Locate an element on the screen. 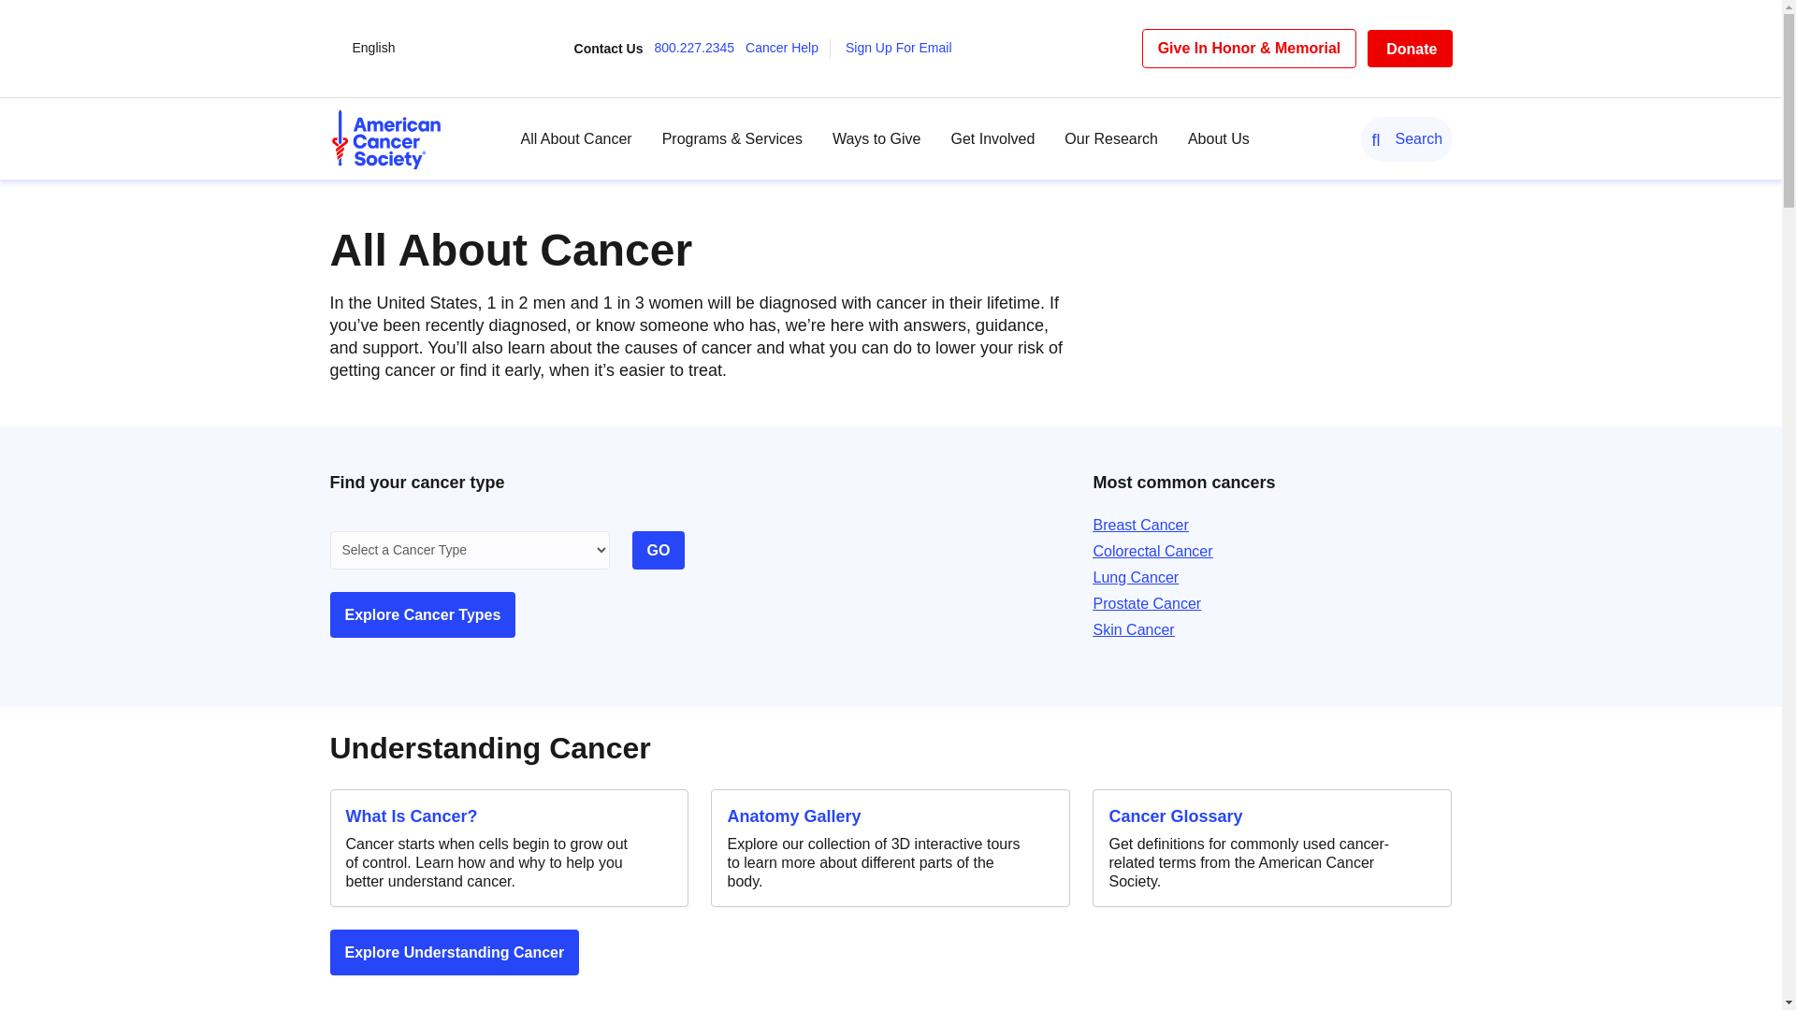  800.227.2345 is located at coordinates (699, 48).